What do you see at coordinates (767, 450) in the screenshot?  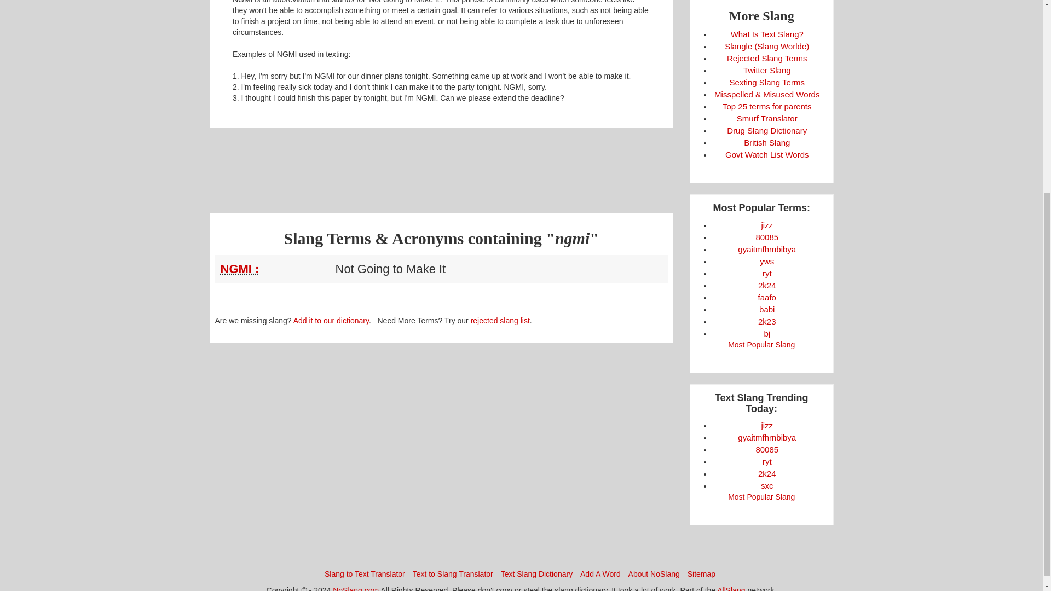 I see `Boobs` at bounding box center [767, 450].